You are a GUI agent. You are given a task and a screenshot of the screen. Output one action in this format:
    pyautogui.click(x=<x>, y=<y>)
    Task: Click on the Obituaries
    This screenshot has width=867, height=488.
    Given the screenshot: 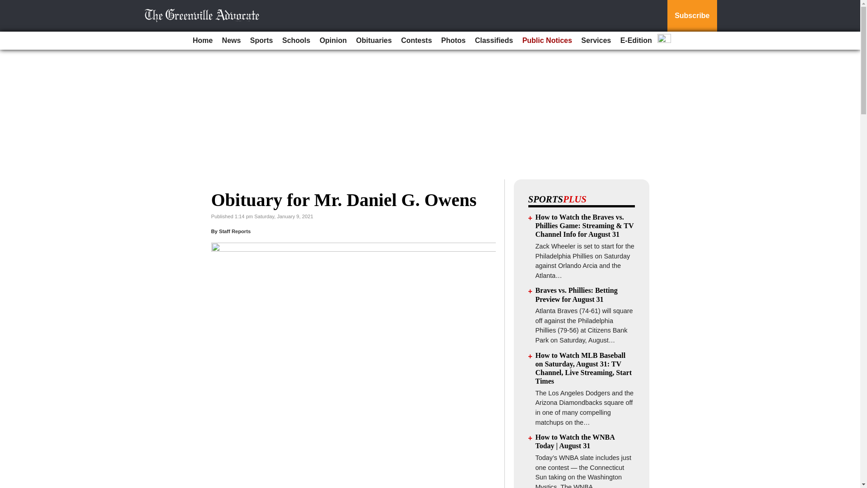 What is the action you would take?
    pyautogui.click(x=374, y=41)
    